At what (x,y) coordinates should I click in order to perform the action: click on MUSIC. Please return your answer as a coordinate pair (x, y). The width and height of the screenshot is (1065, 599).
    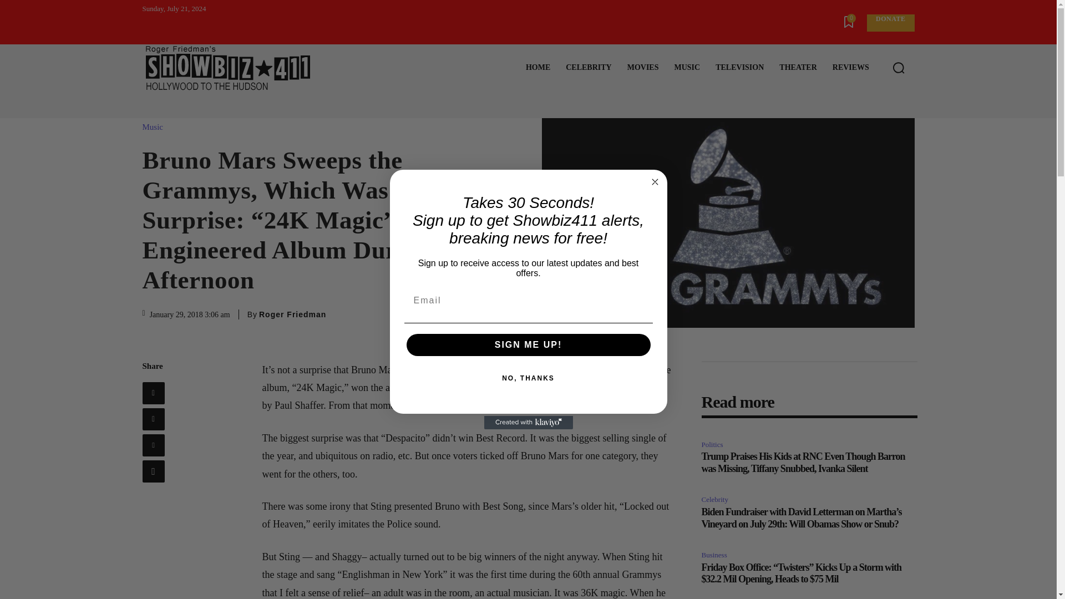
    Looking at the image, I should click on (687, 68).